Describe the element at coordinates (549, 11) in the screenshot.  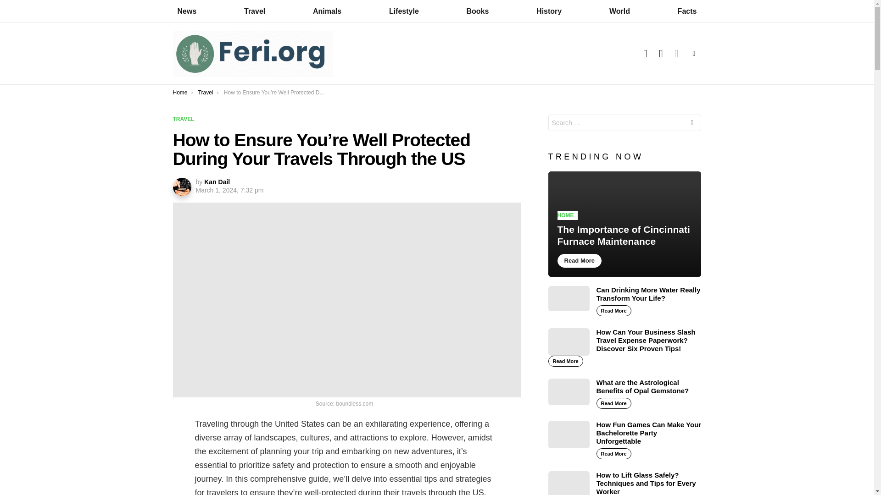
I see `History` at that location.